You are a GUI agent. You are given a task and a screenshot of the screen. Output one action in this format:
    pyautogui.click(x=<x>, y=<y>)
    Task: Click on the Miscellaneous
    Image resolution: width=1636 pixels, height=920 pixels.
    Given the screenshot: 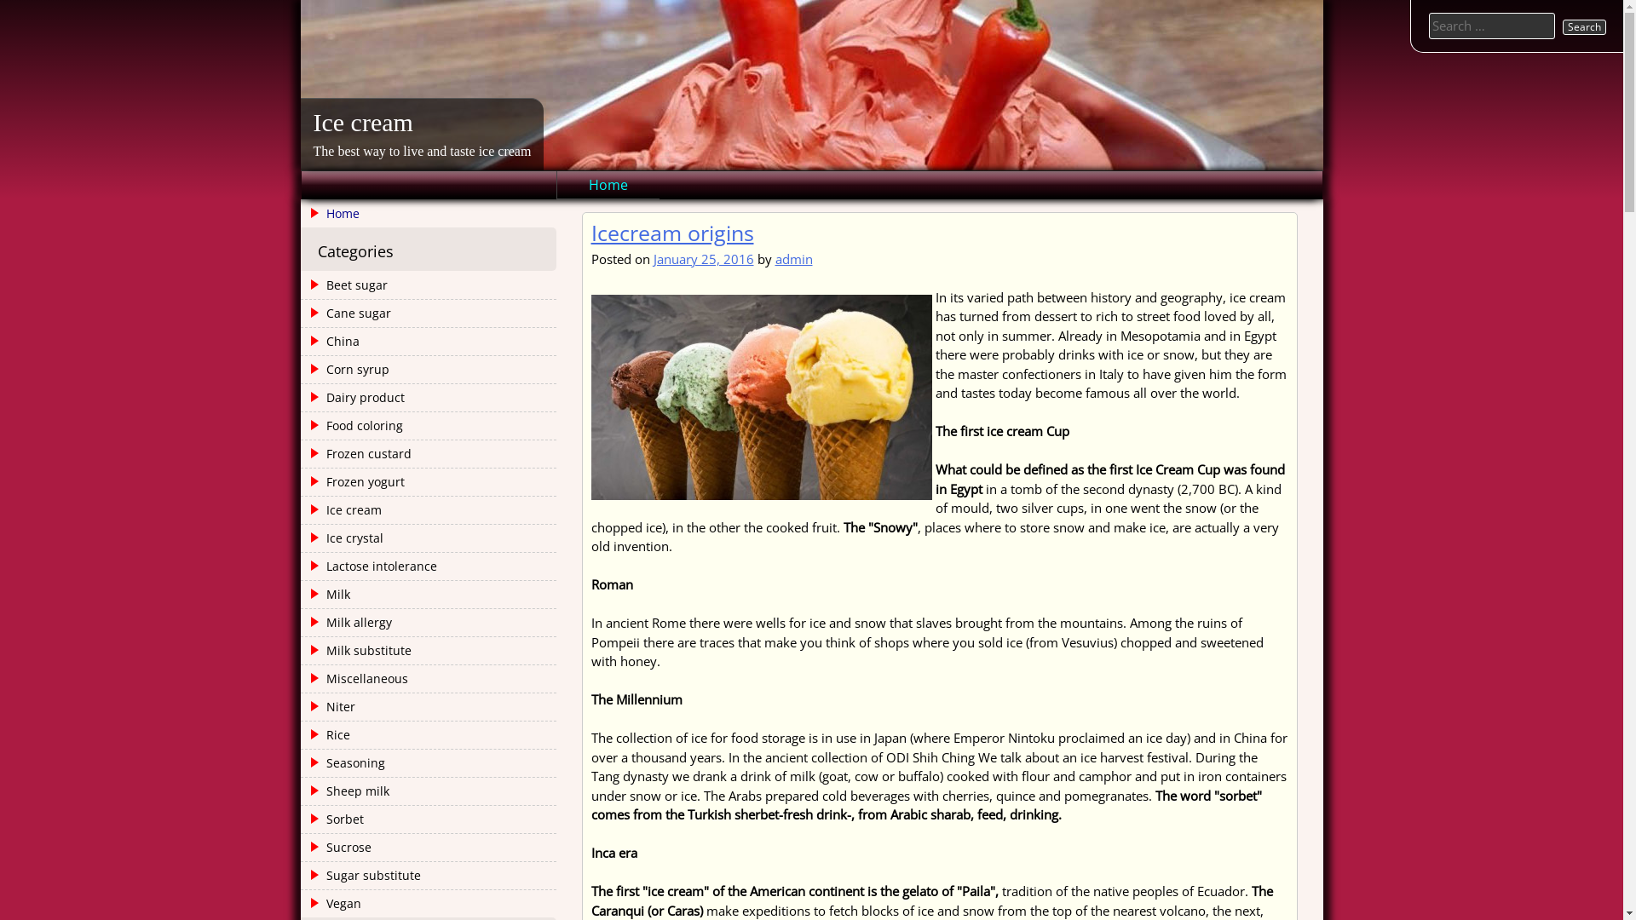 What is the action you would take?
    pyautogui.click(x=356, y=679)
    